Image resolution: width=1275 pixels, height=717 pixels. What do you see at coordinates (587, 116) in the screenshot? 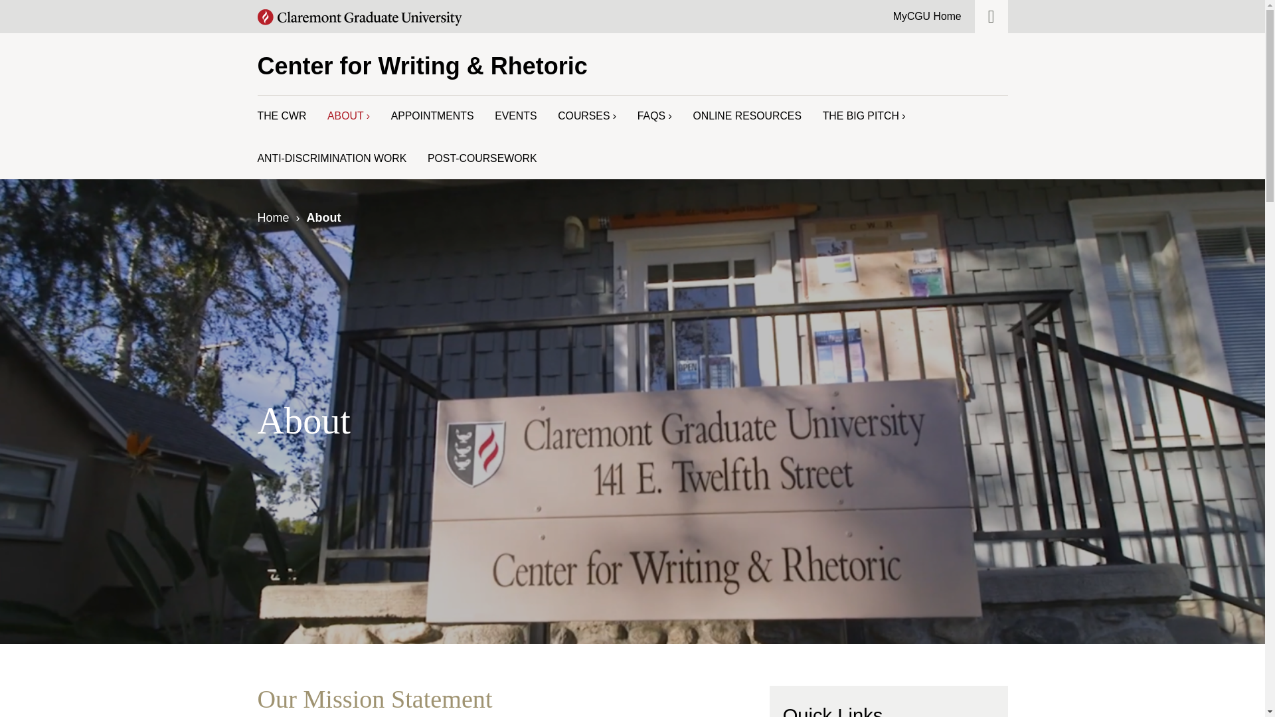
I see `COURSES` at bounding box center [587, 116].